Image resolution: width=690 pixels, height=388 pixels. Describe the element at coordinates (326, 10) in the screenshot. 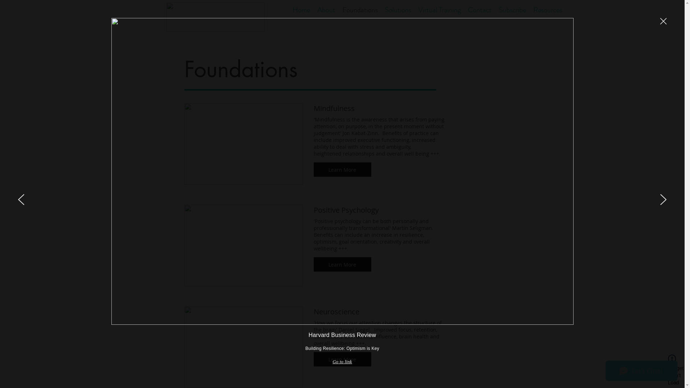

I see `About` at that location.